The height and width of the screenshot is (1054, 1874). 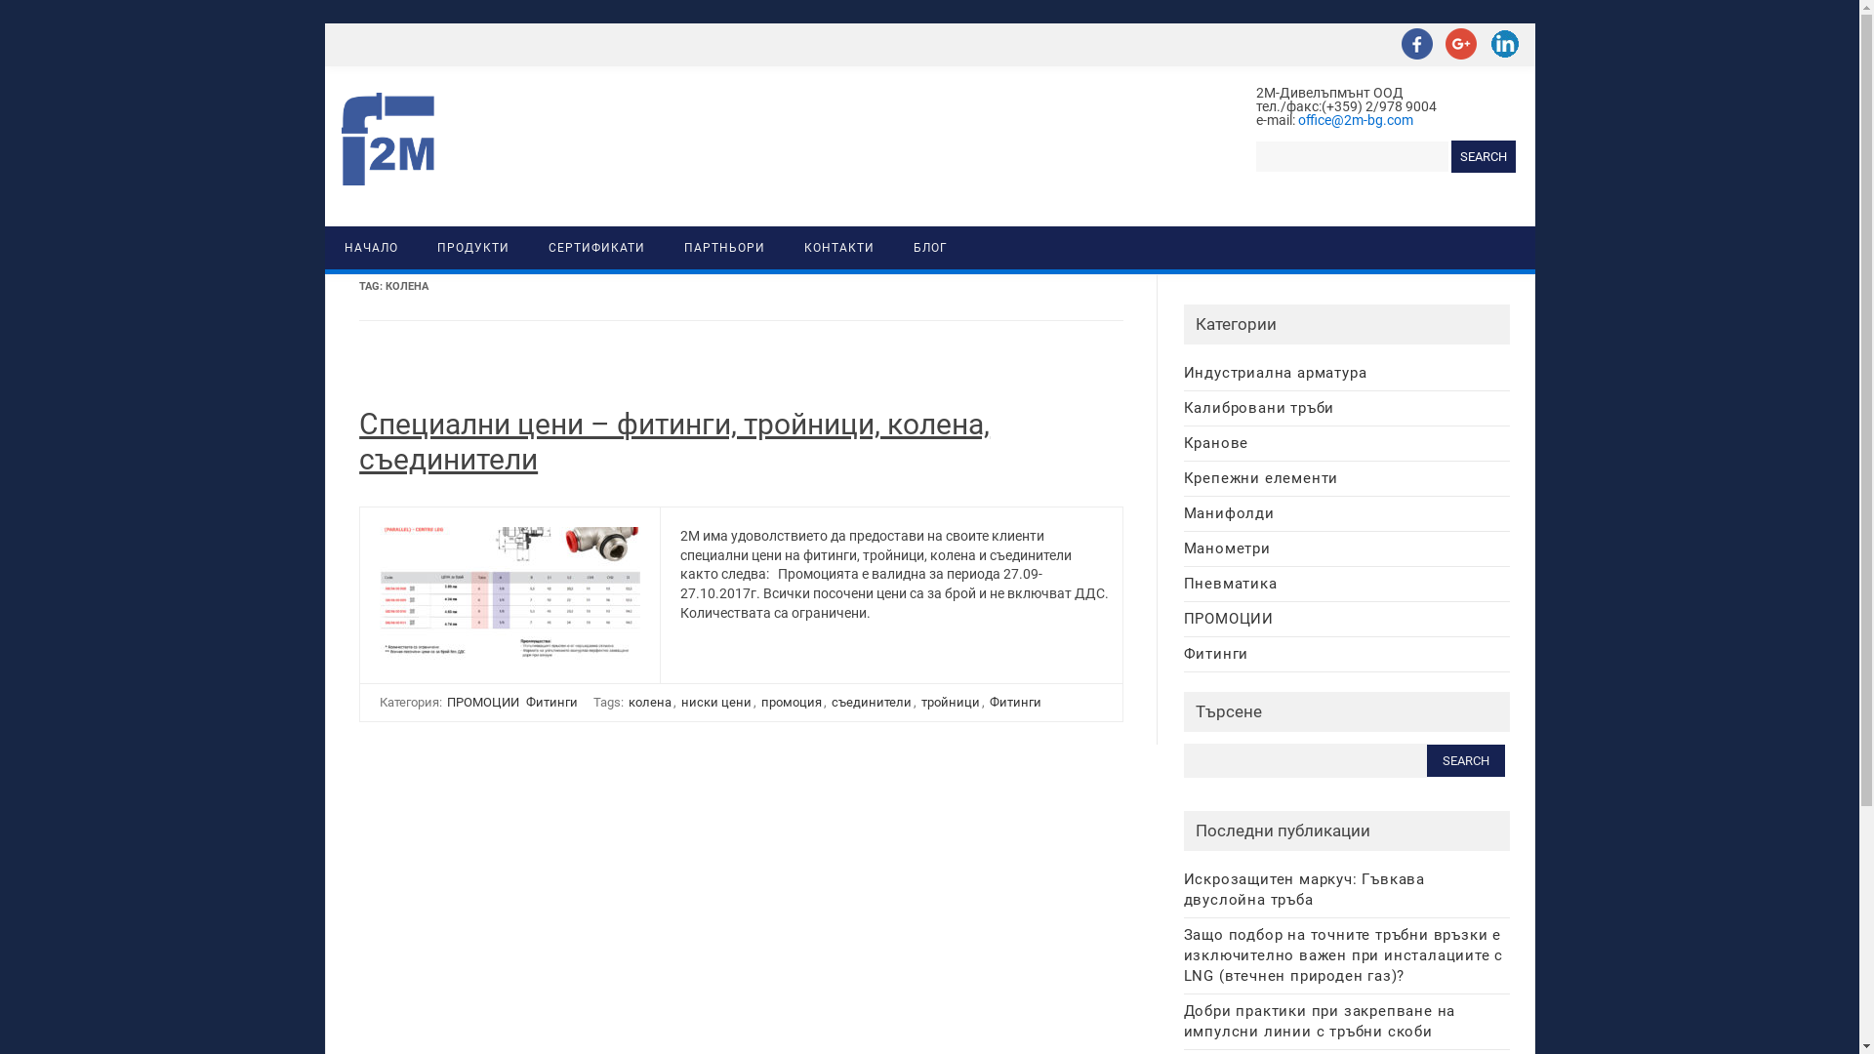 I want to click on Search, so click(x=1466, y=761).